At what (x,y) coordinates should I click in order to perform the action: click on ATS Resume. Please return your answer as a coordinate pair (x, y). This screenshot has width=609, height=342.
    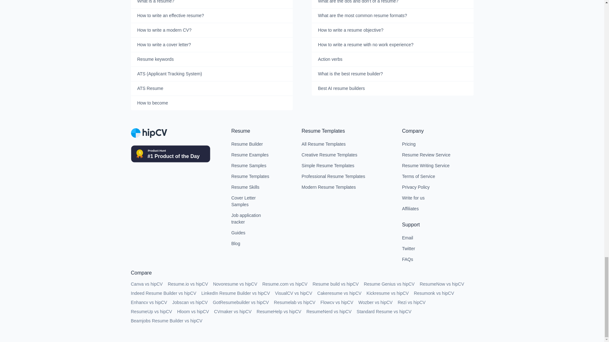
    Looking at the image, I should click on (211, 89).